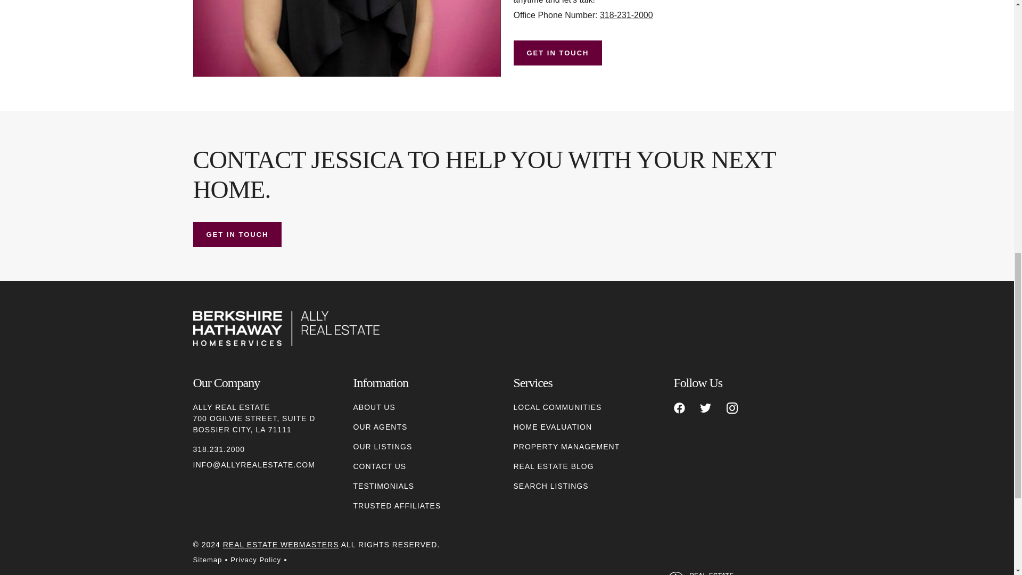  What do you see at coordinates (237, 234) in the screenshot?
I see `GET IN TOUCH` at bounding box center [237, 234].